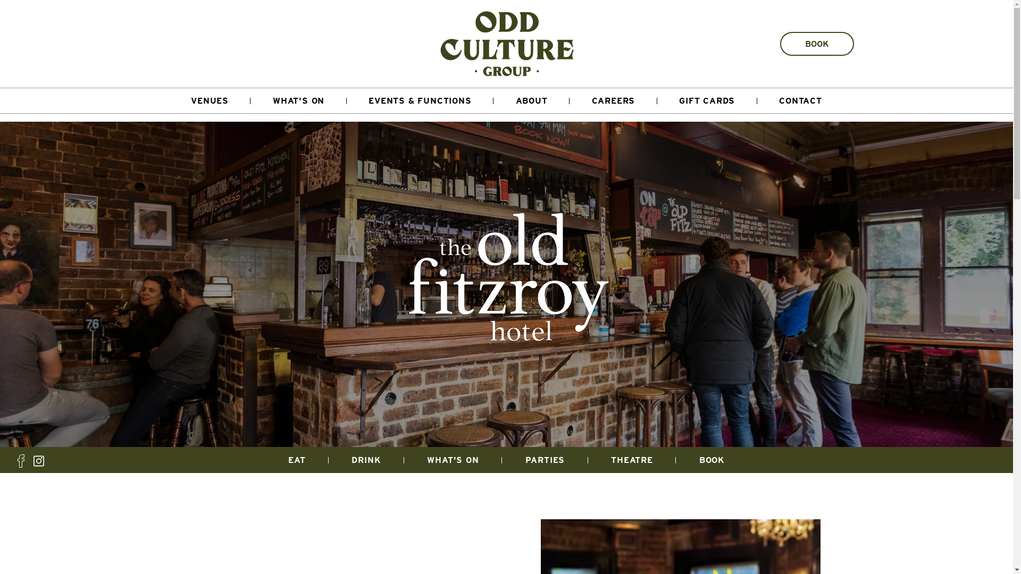 Image resolution: width=1021 pixels, height=574 pixels. What do you see at coordinates (453, 460) in the screenshot?
I see `WHAT'S ON` at bounding box center [453, 460].